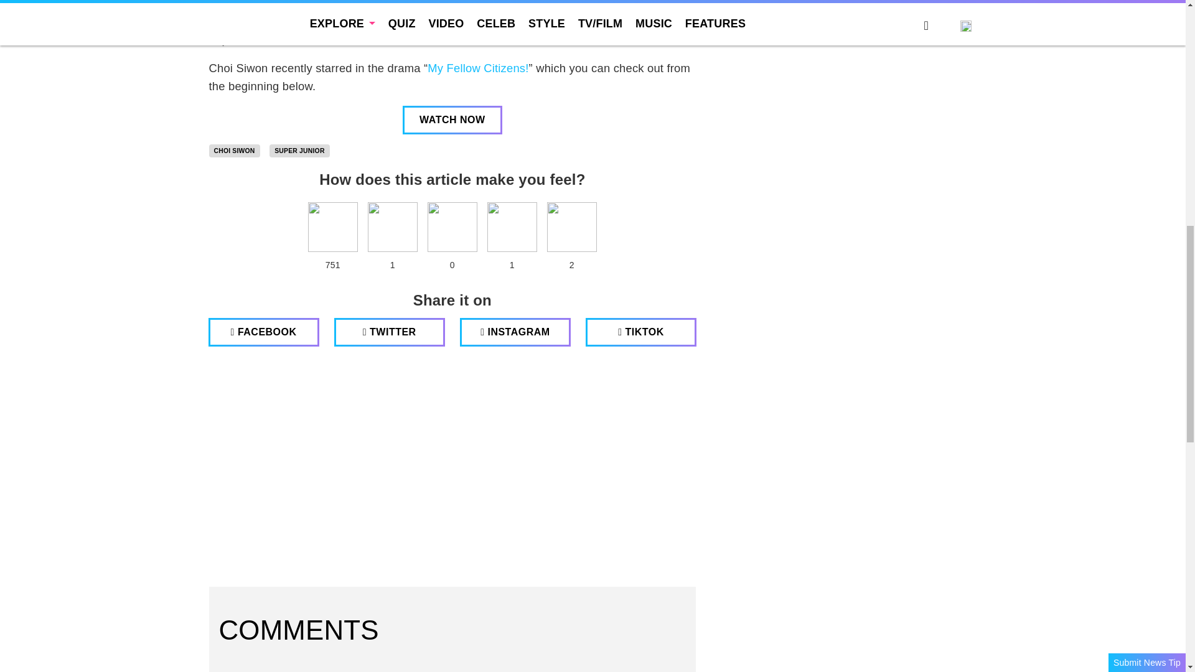 The image size is (1195, 672). What do you see at coordinates (332, 227) in the screenshot?
I see `Heart` at bounding box center [332, 227].